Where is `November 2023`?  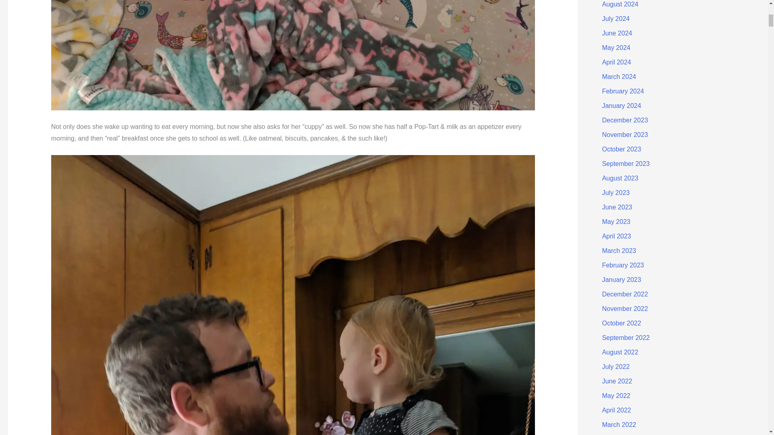 November 2023 is located at coordinates (625, 135).